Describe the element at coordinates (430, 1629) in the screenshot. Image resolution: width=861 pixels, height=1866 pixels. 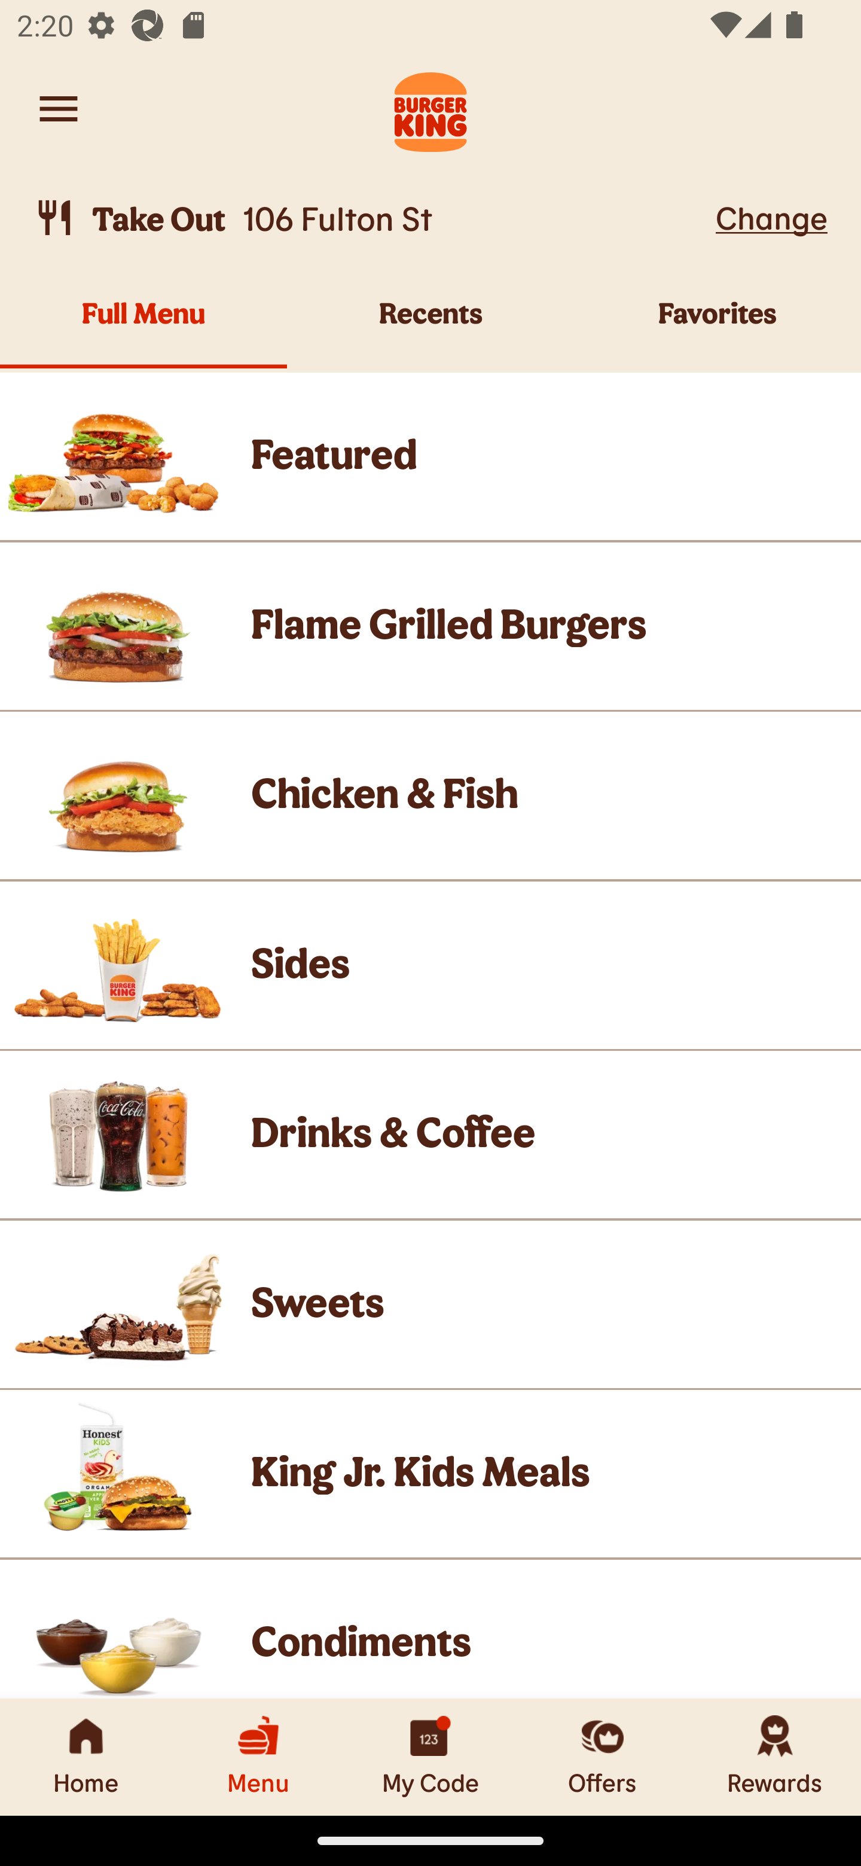
I see `Product Image, Condiments Product Image Condiments` at that location.